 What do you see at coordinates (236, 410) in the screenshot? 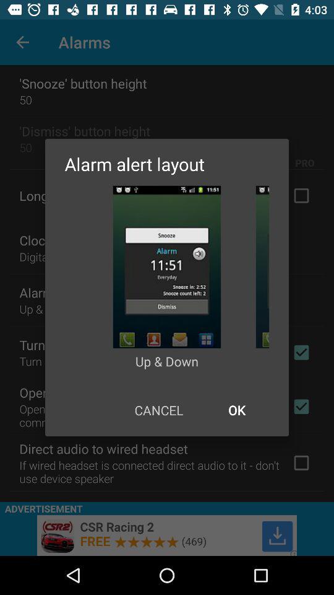
I see `click item next to cancel icon` at bounding box center [236, 410].